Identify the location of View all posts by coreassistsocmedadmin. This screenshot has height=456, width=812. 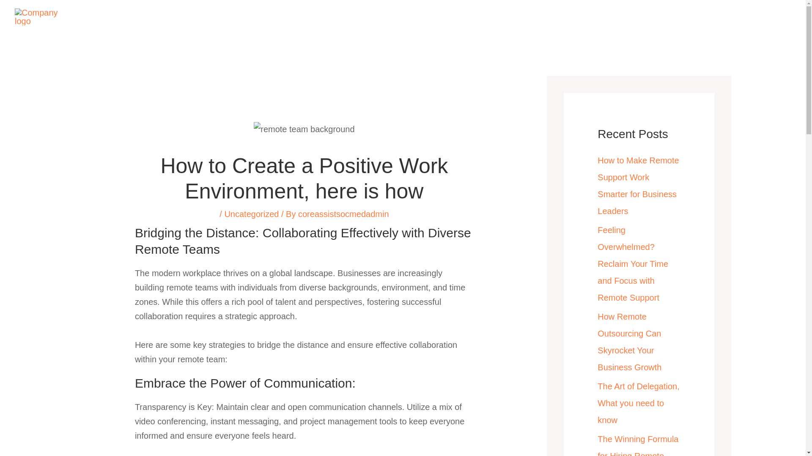
(343, 214).